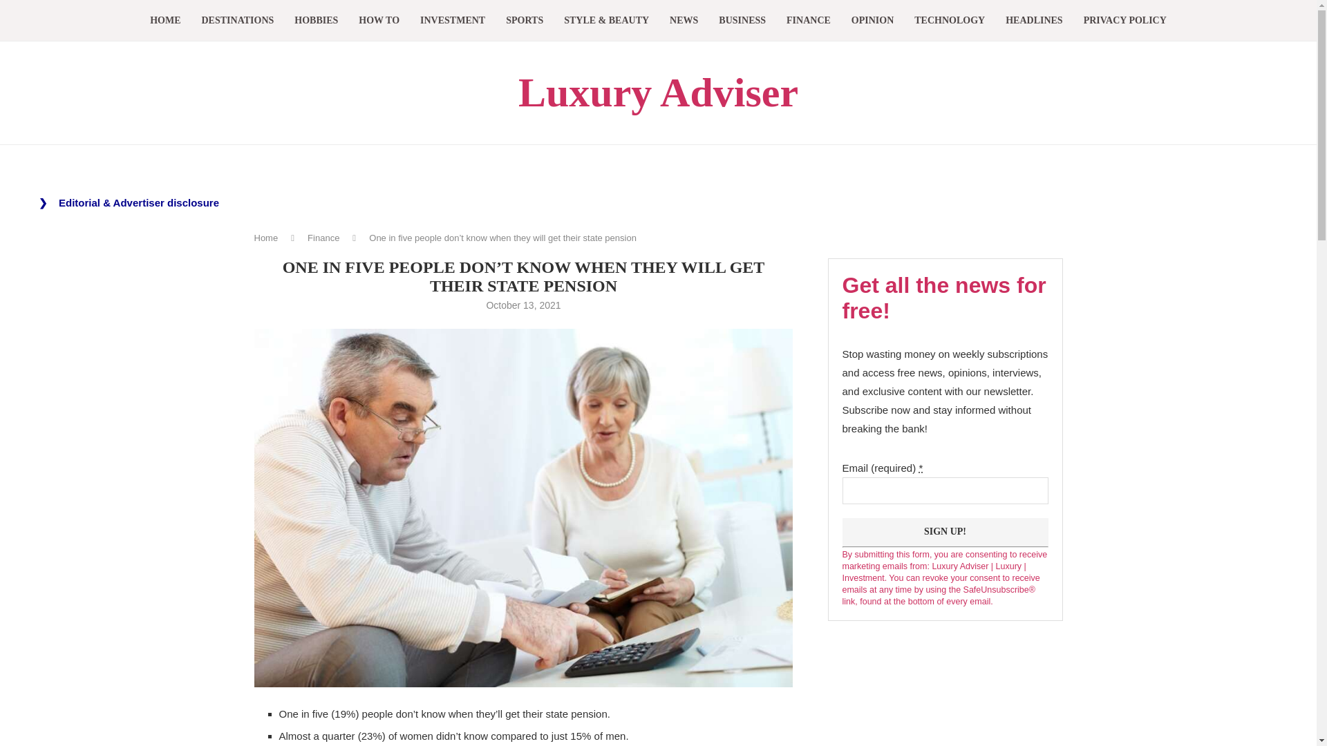  What do you see at coordinates (658, 93) in the screenshot?
I see `Luxury Adviser` at bounding box center [658, 93].